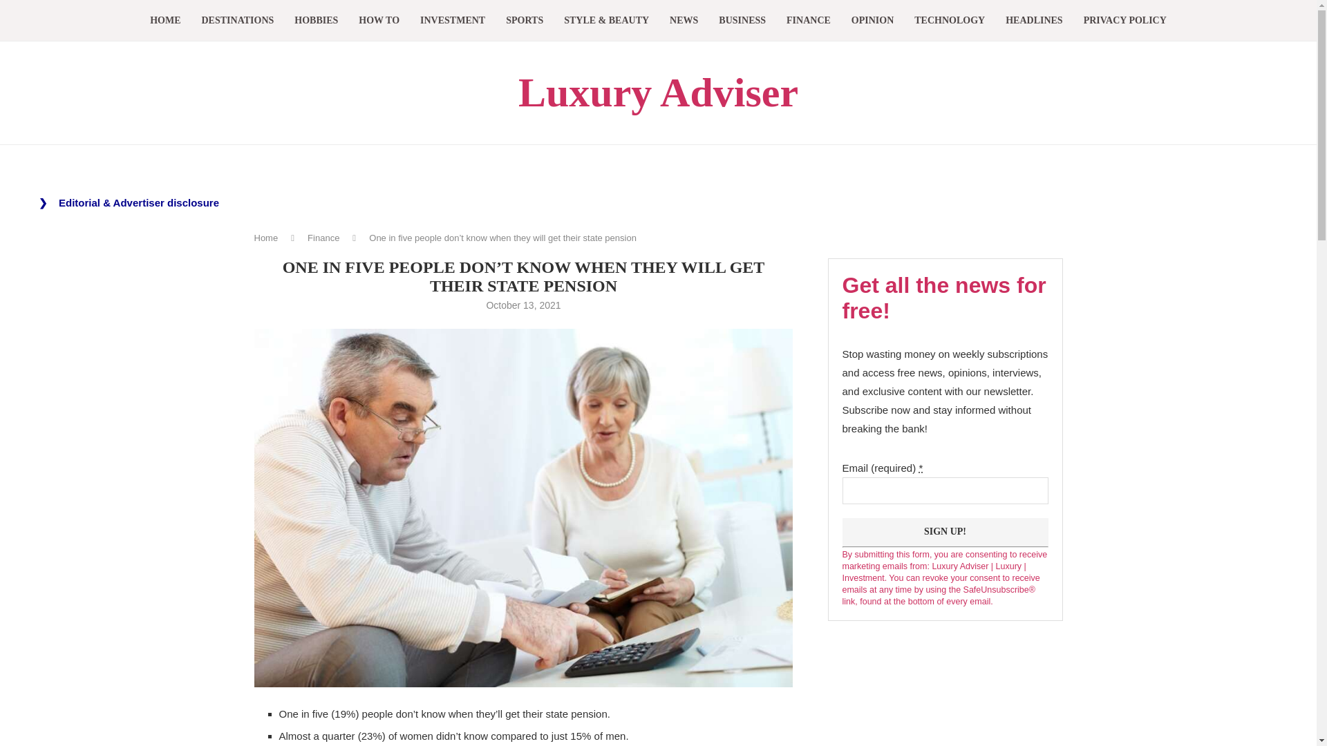  What do you see at coordinates (658, 93) in the screenshot?
I see `Luxury Adviser` at bounding box center [658, 93].